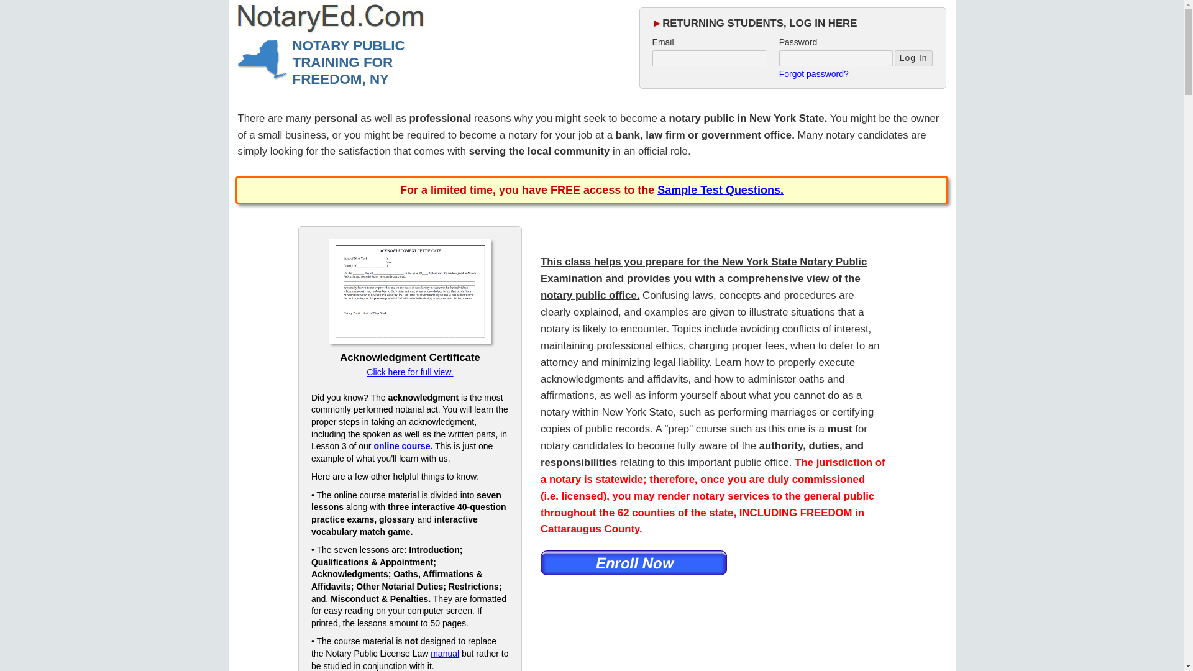  What do you see at coordinates (813, 74) in the screenshot?
I see `Forgot password?` at bounding box center [813, 74].